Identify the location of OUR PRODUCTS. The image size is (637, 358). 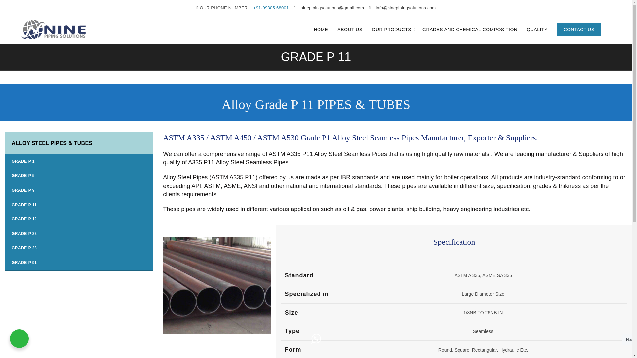
(391, 29).